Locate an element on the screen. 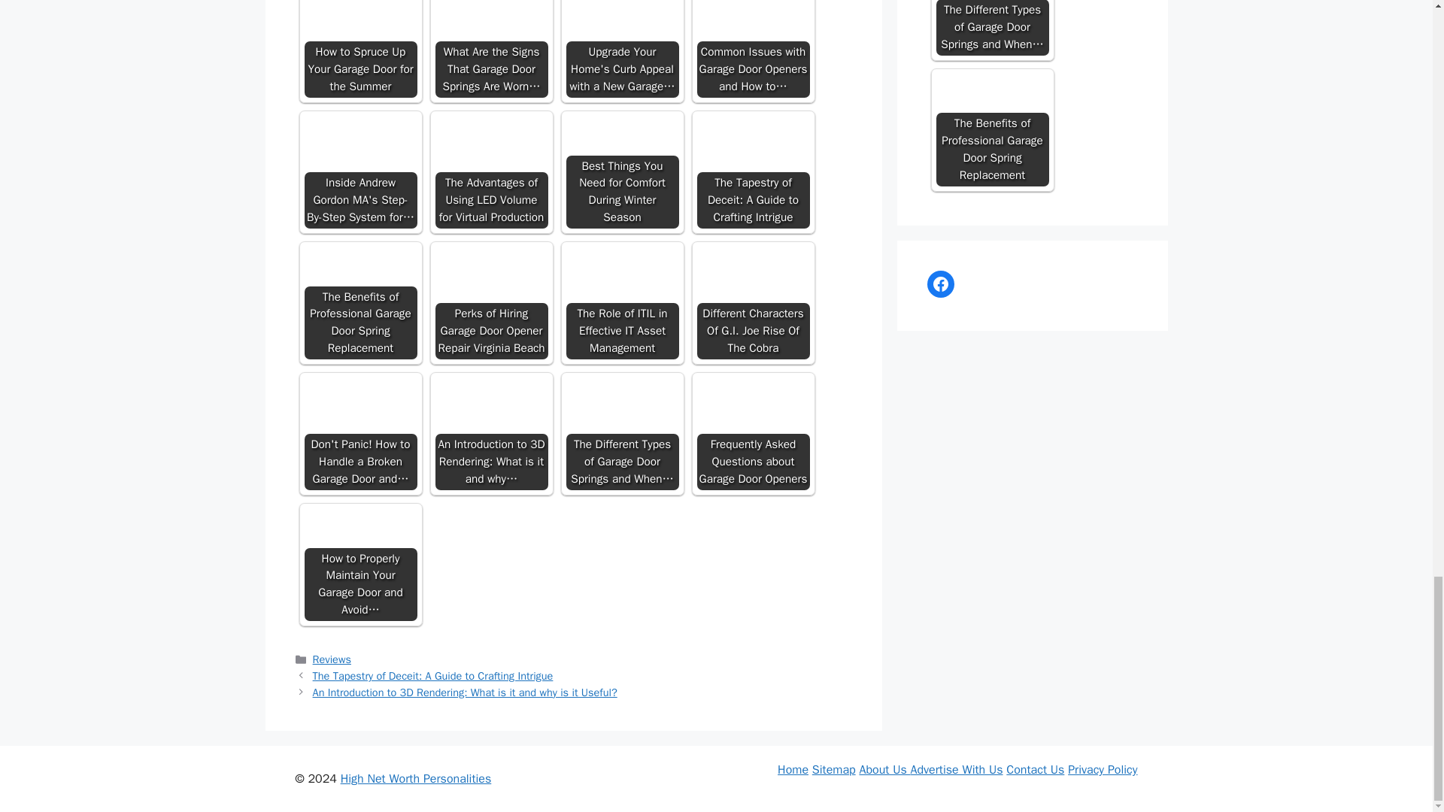 The height and width of the screenshot is (812, 1444). The Tapestry of Deceit: A Guide to Crafting Intrigue is located at coordinates (752, 171).